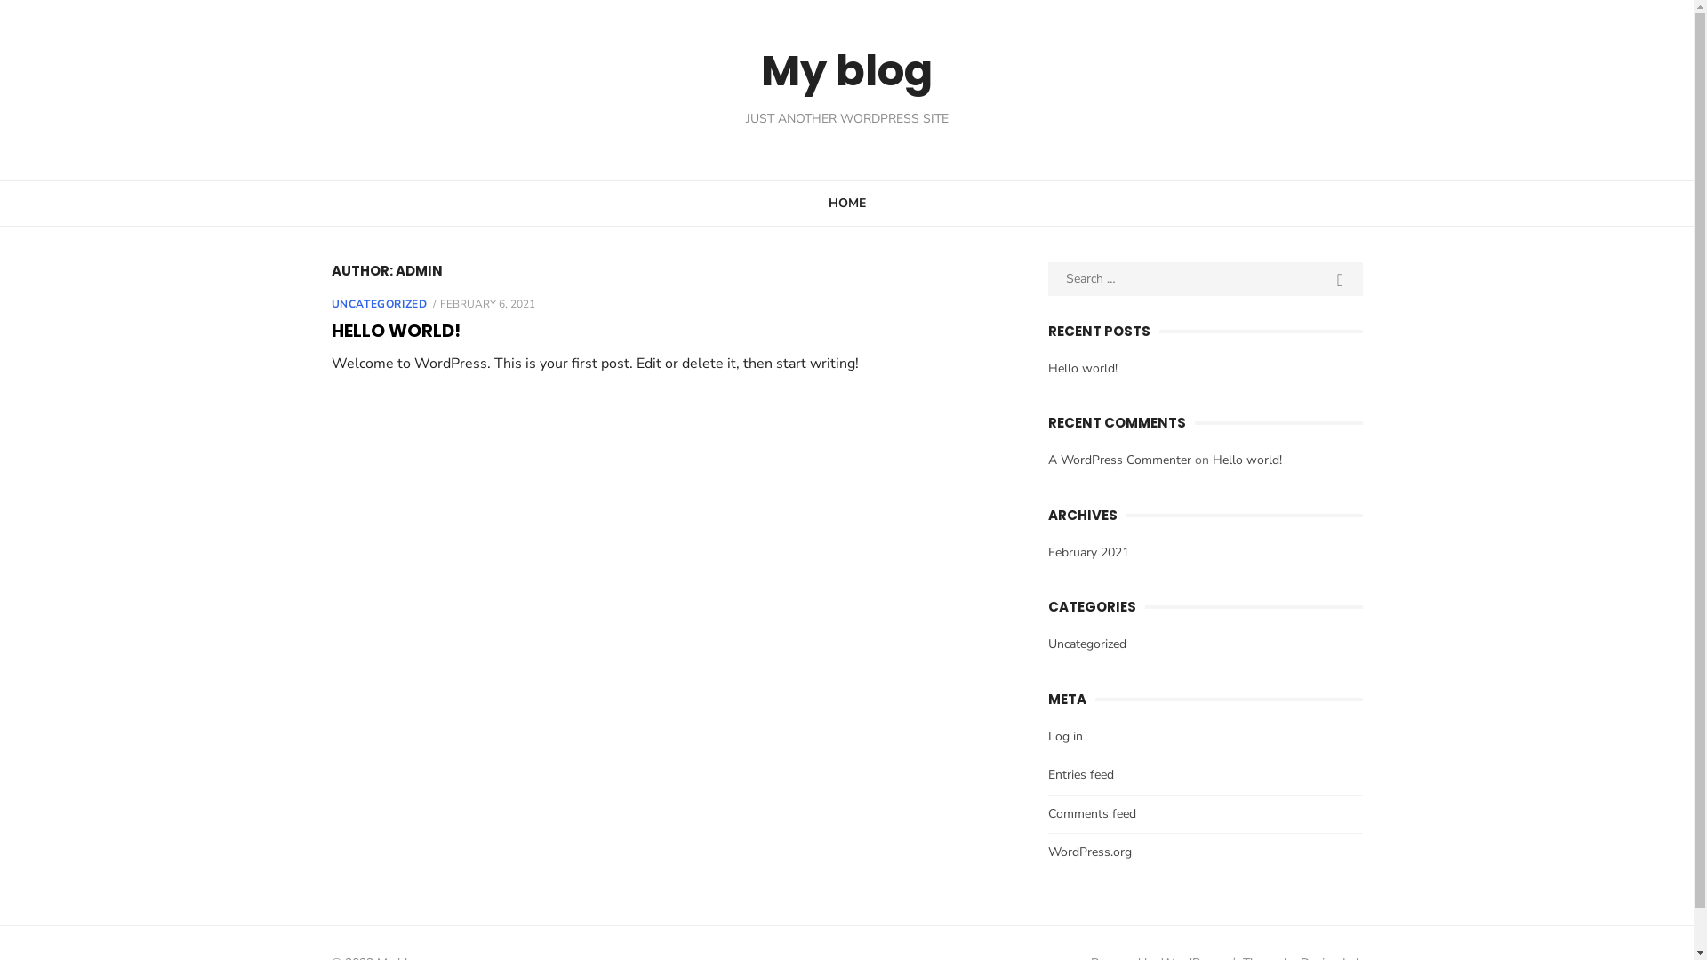  Describe the element at coordinates (1088, 553) in the screenshot. I see `February 2021` at that location.